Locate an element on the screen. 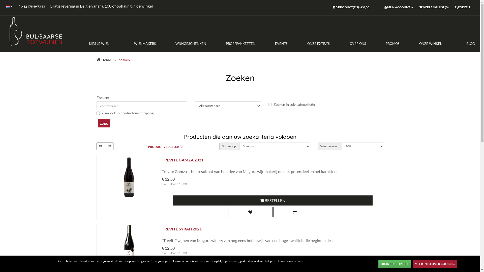 This screenshot has width=484, height=272. +32 478 49 73 43 is located at coordinates (32, 7).